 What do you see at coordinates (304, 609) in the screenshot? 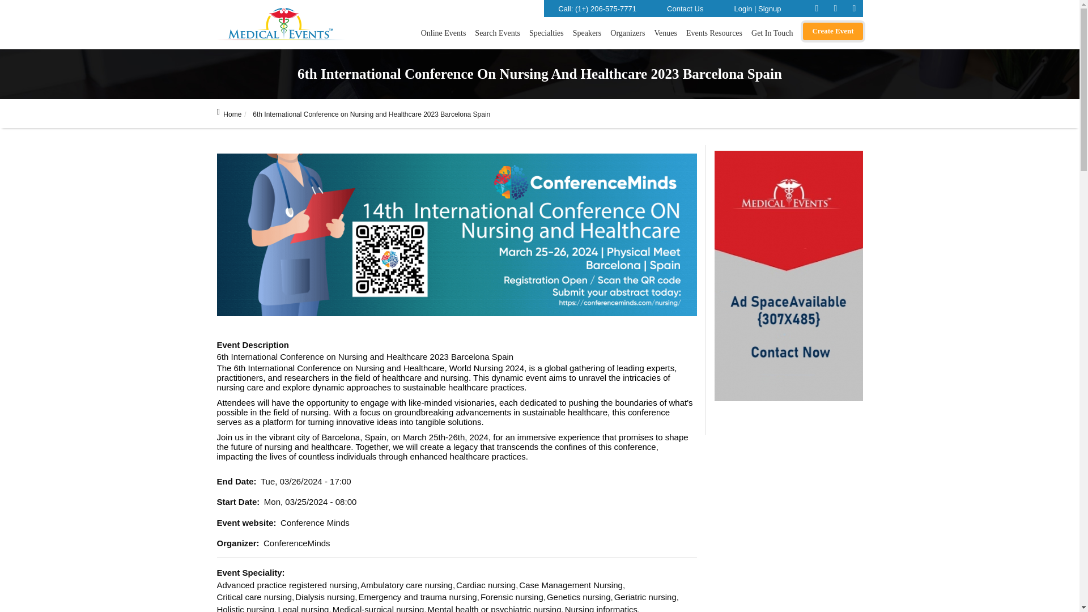
I see `Legal nursing` at bounding box center [304, 609].